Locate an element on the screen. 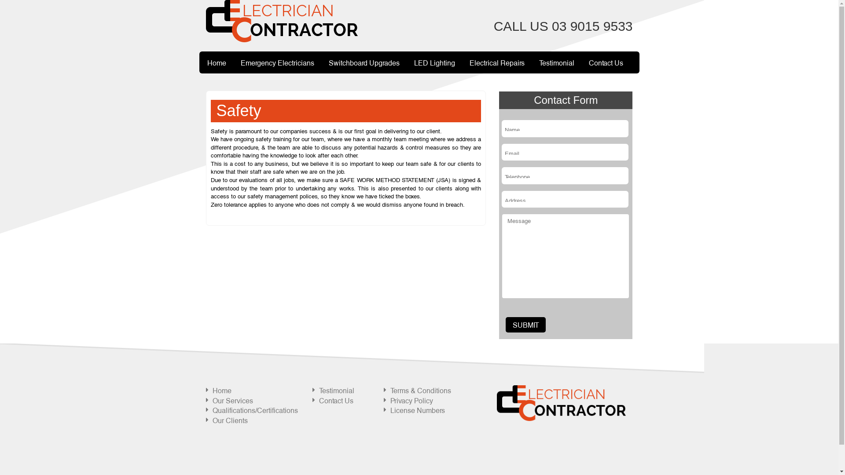 The height and width of the screenshot is (475, 845). Our Clients is located at coordinates (230, 420).